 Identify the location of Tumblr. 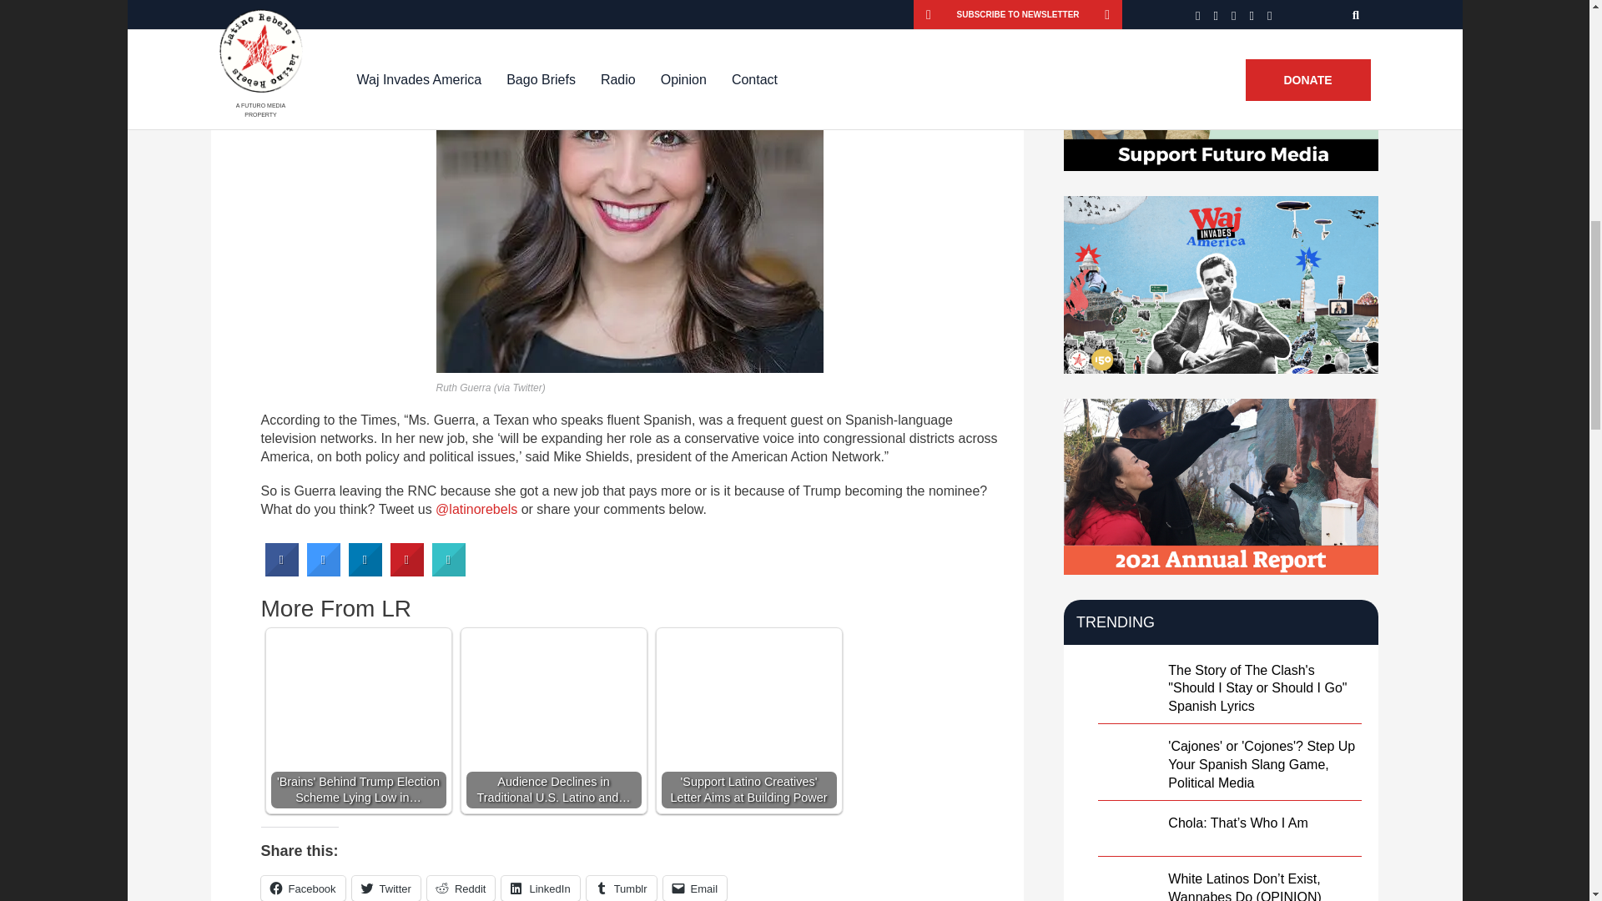
(621, 888).